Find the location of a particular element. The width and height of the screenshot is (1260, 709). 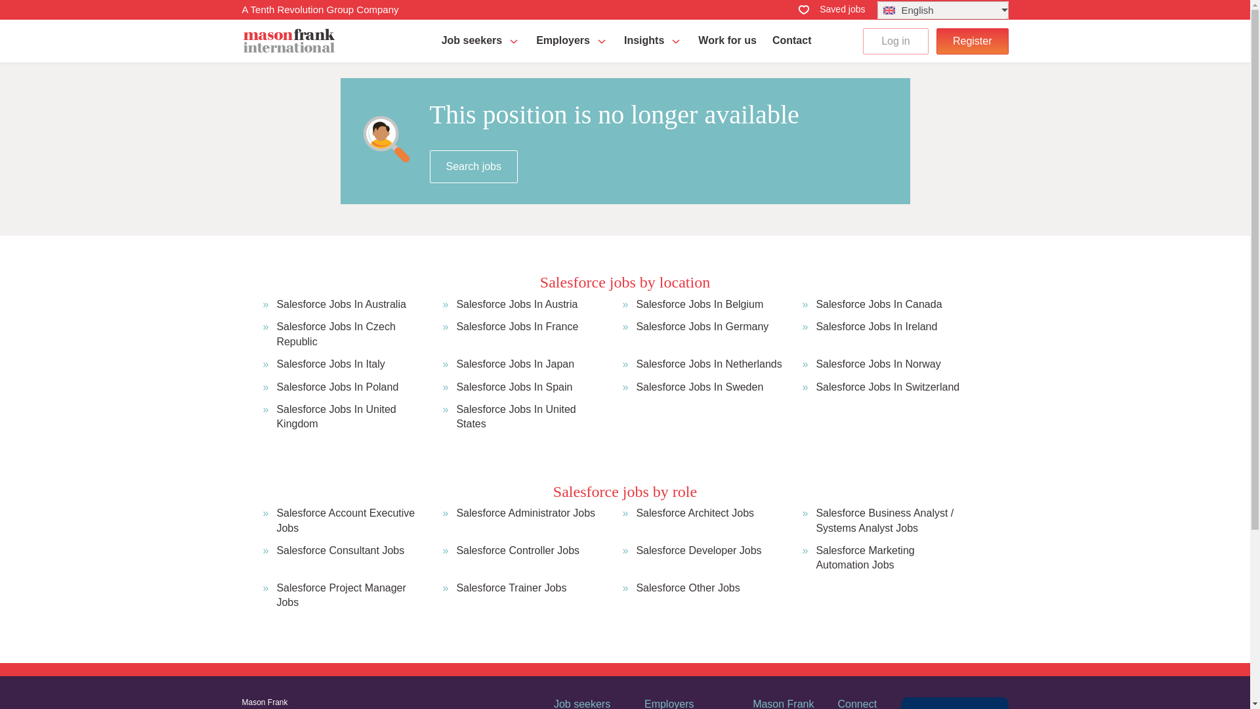

Salesforce Jobs In Australia is located at coordinates (341, 305).